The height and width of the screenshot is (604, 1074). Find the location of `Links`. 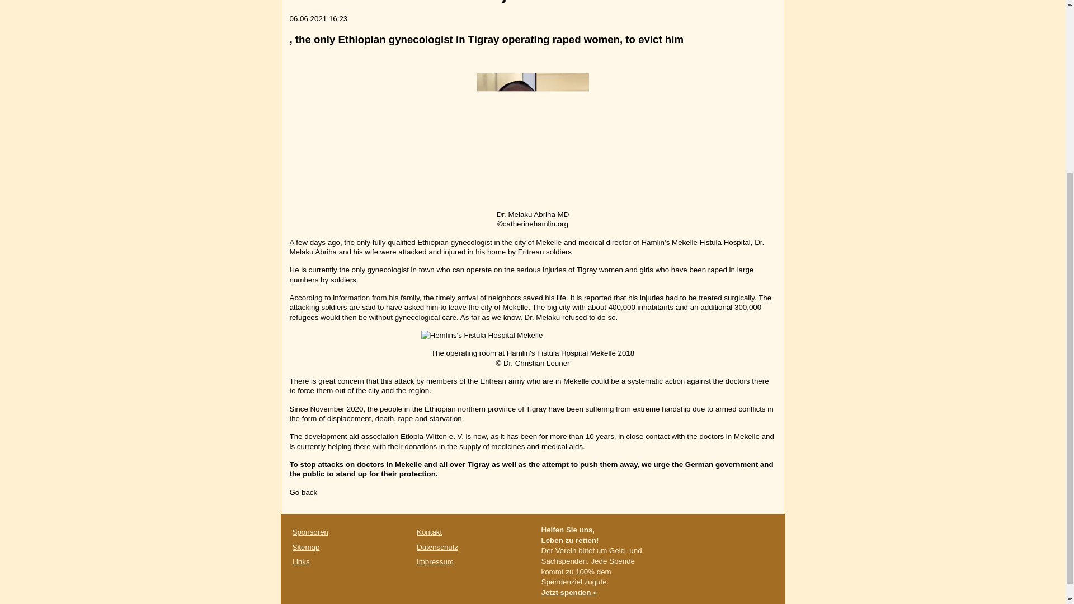

Links is located at coordinates (300, 561).